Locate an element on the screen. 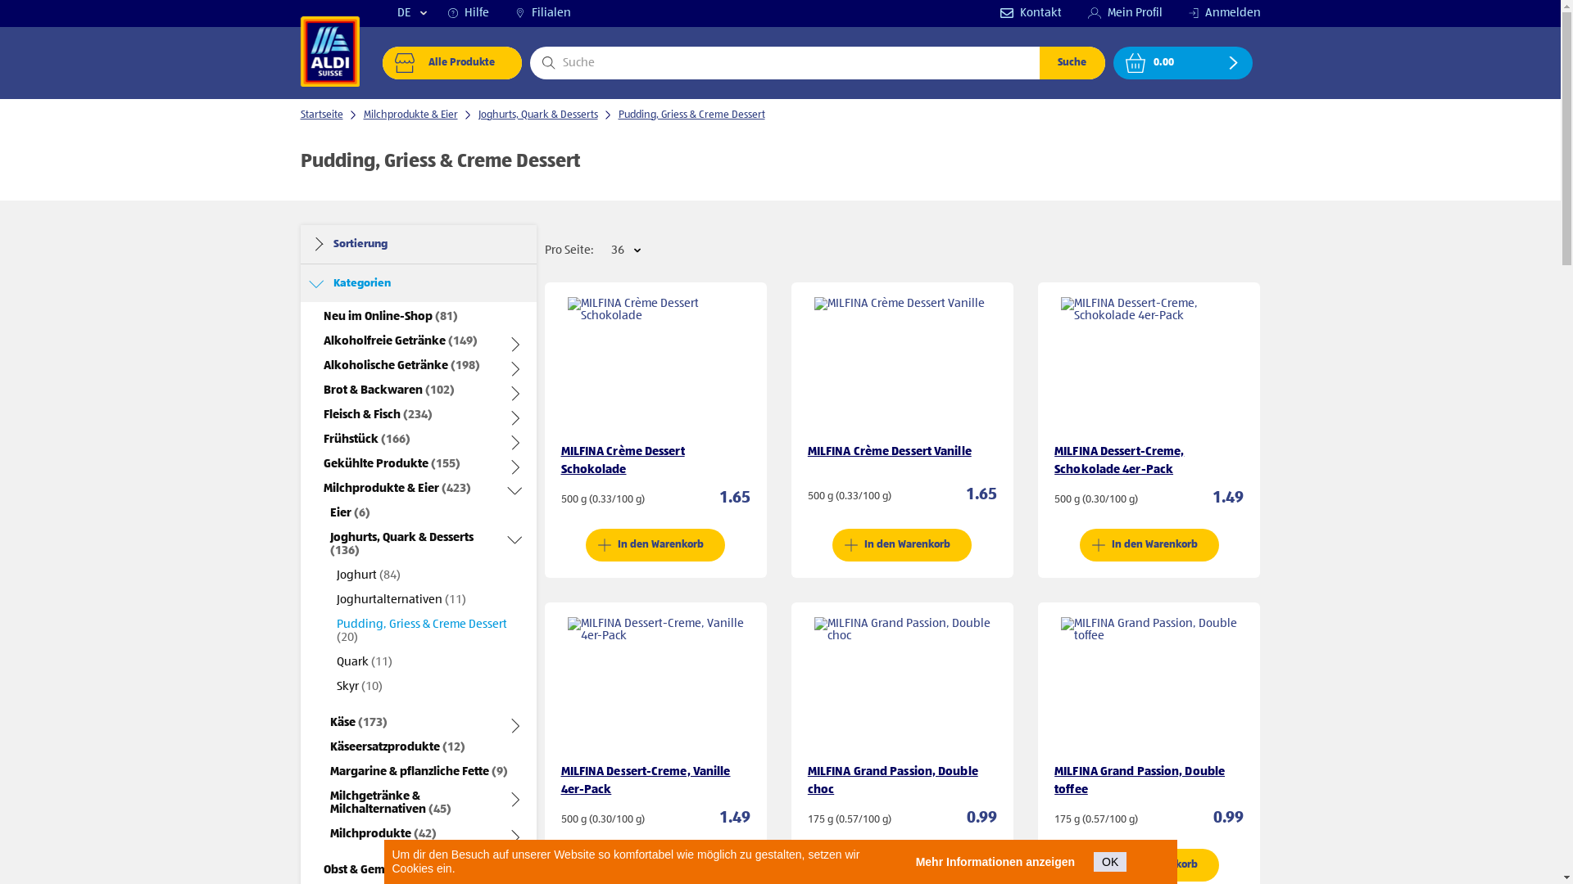 This screenshot has width=1573, height=884. Hilfe is located at coordinates (468, 13).